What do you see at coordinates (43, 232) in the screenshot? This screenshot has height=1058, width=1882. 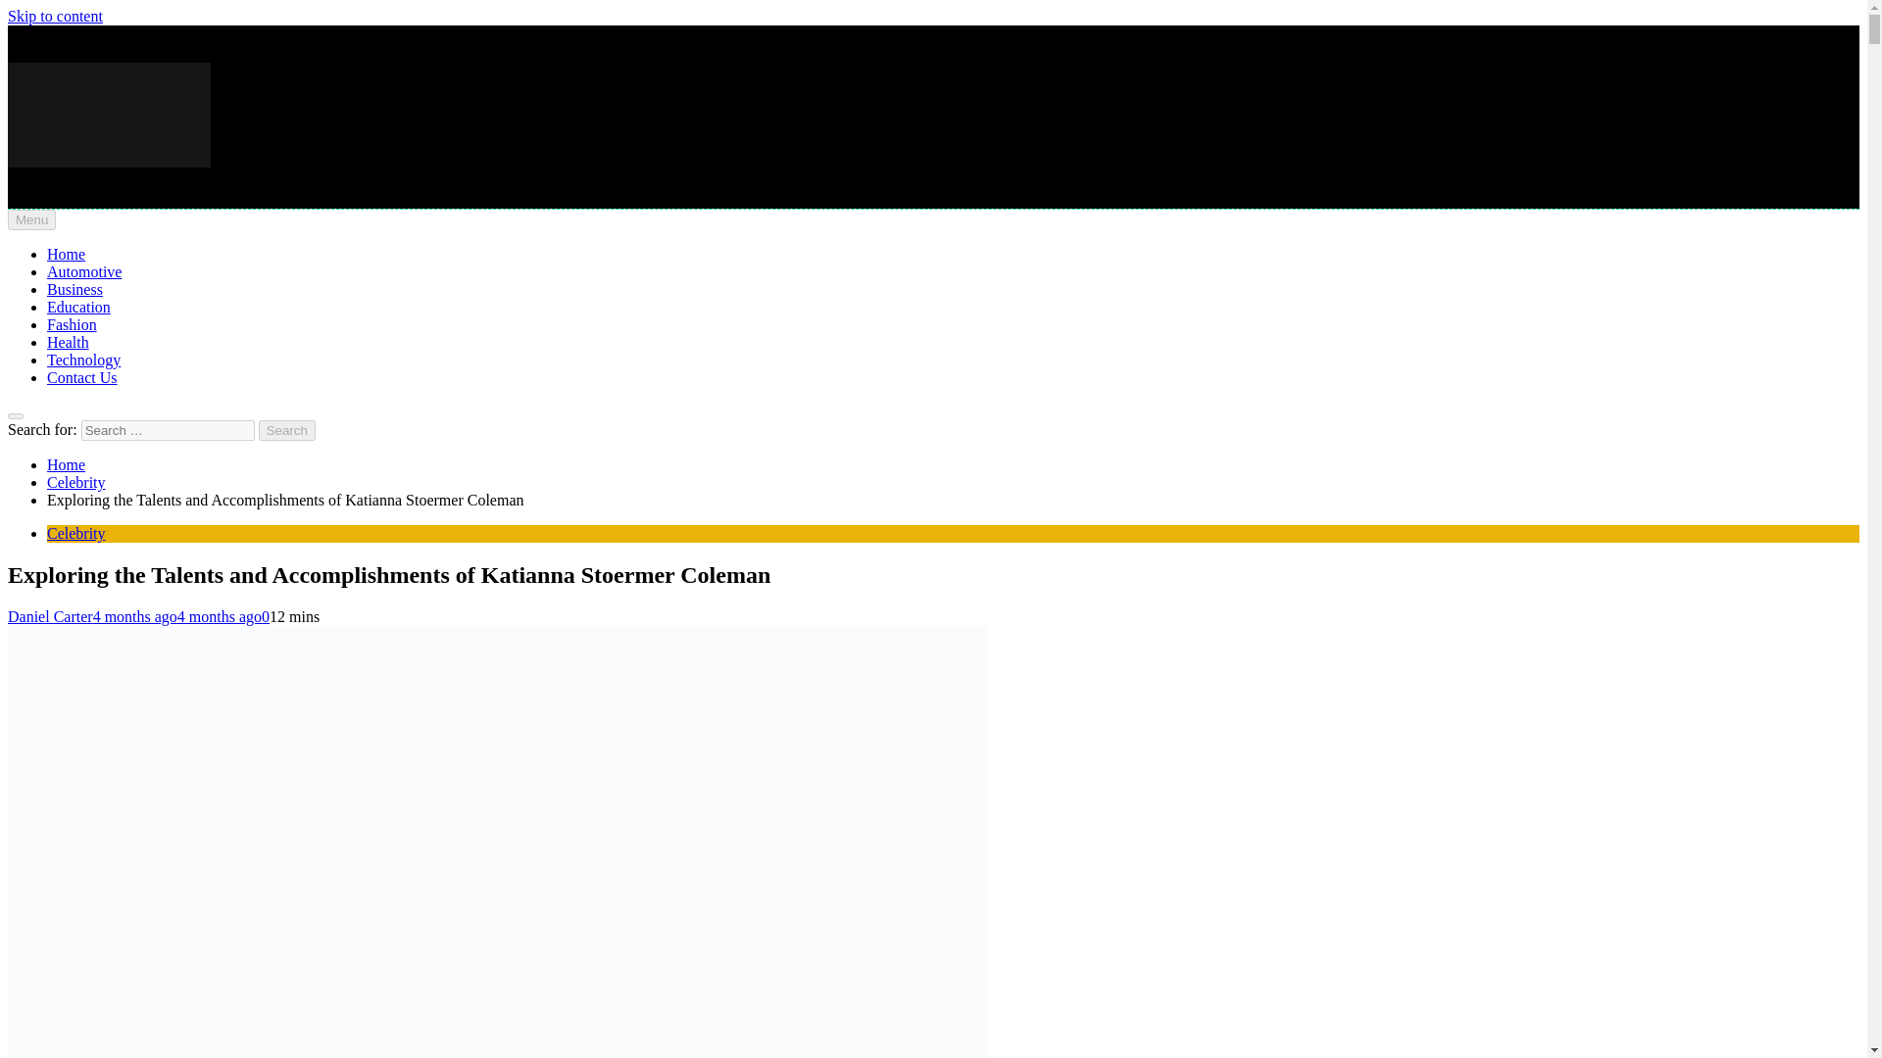 I see `suzuki-tech` at bounding box center [43, 232].